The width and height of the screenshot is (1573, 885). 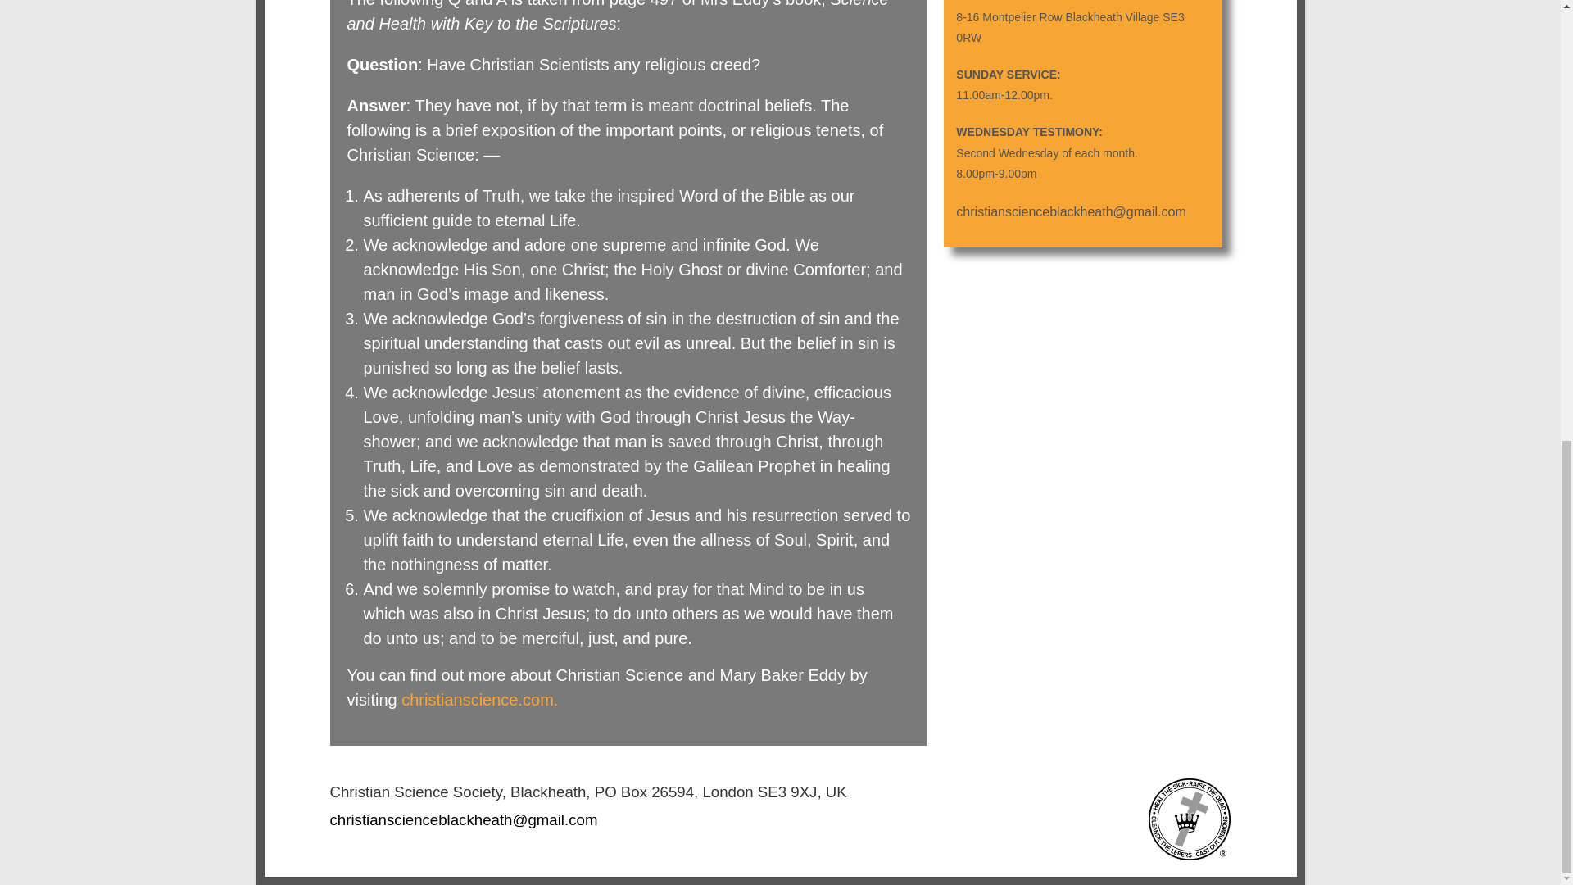 What do you see at coordinates (477, 700) in the screenshot?
I see `christianscience.com` at bounding box center [477, 700].